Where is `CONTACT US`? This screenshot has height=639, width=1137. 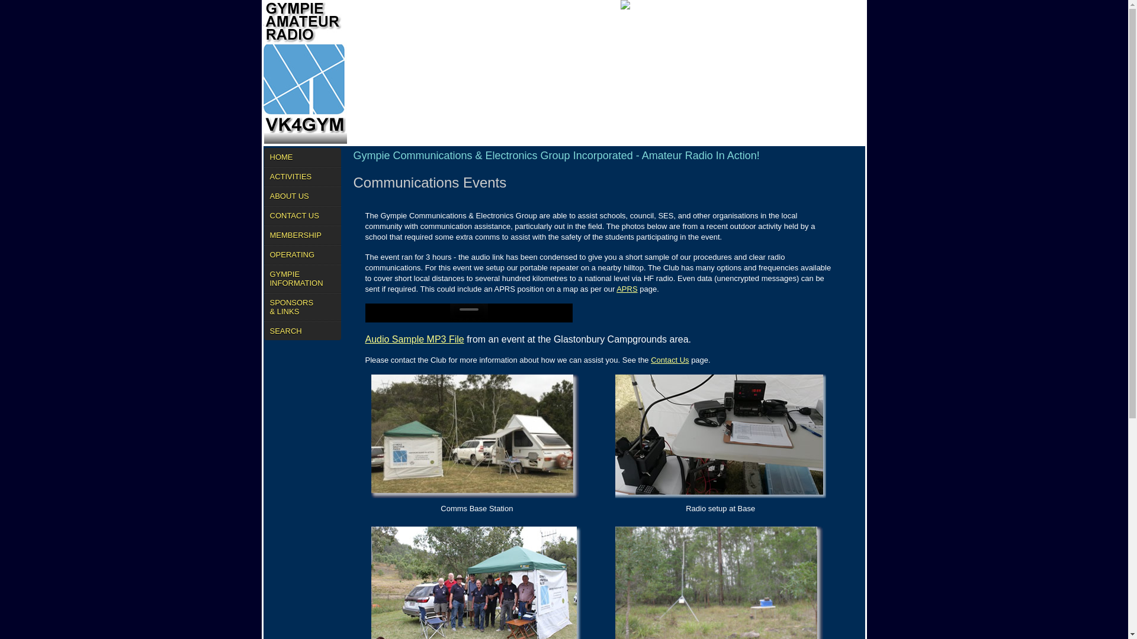
CONTACT US is located at coordinates (303, 215).